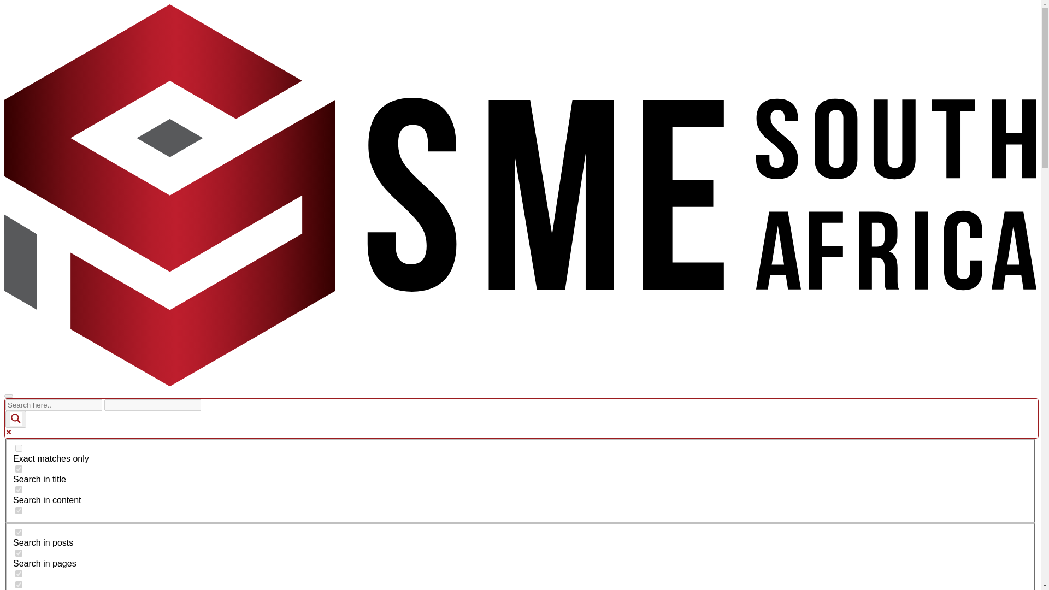  What do you see at coordinates (19, 574) in the screenshot?
I see `resources` at bounding box center [19, 574].